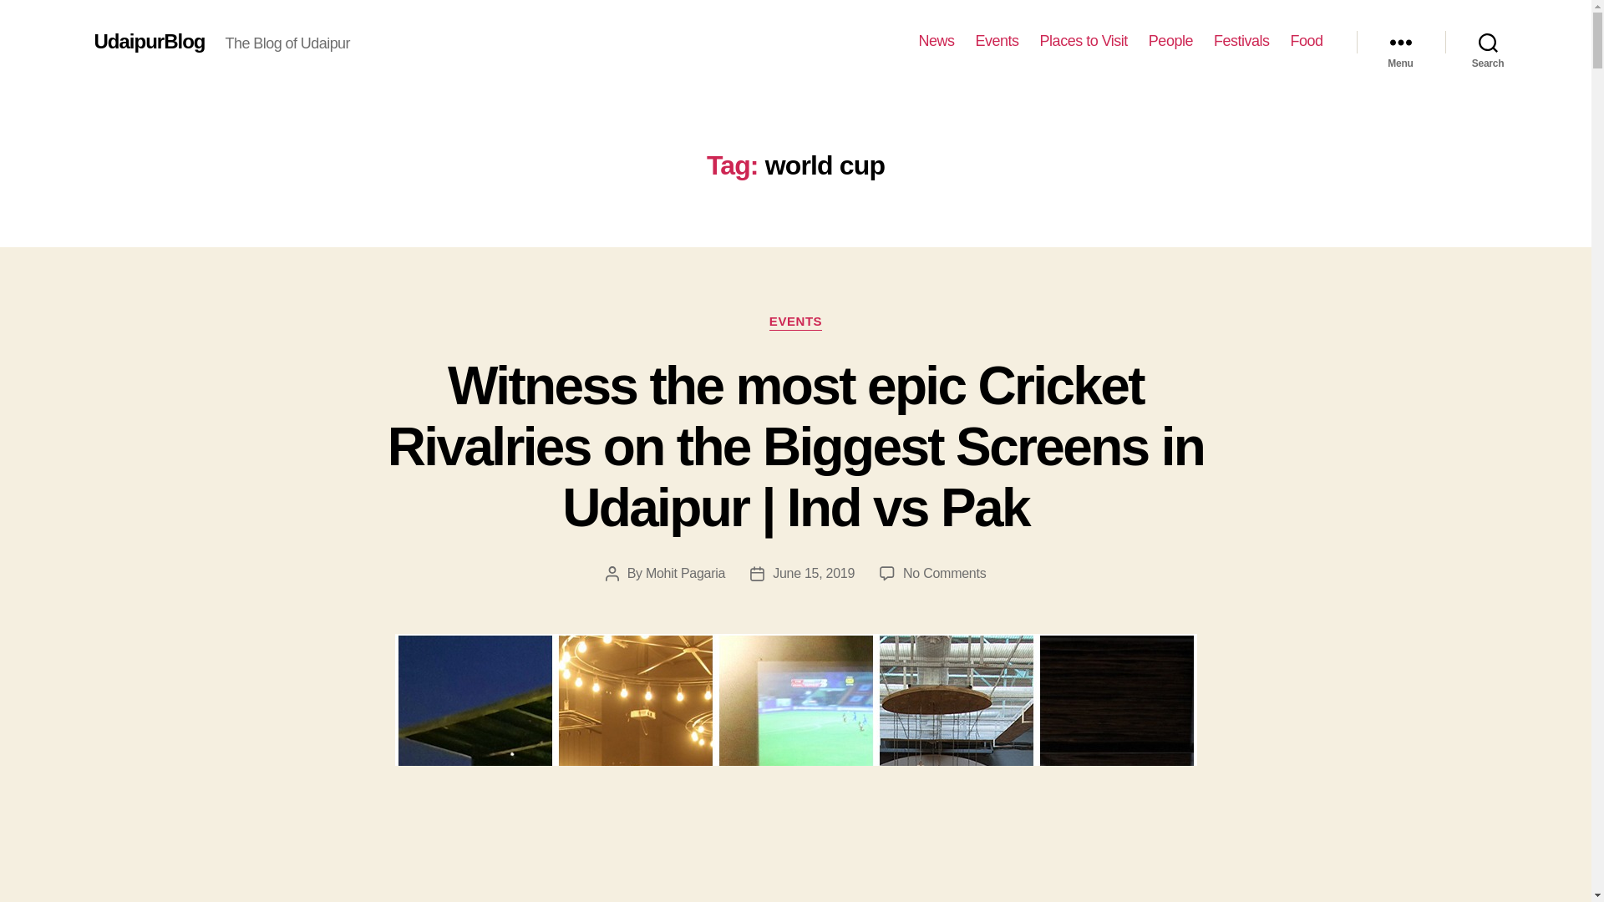 This screenshot has height=902, width=1604. Describe the element at coordinates (1170, 41) in the screenshot. I see `People` at that location.